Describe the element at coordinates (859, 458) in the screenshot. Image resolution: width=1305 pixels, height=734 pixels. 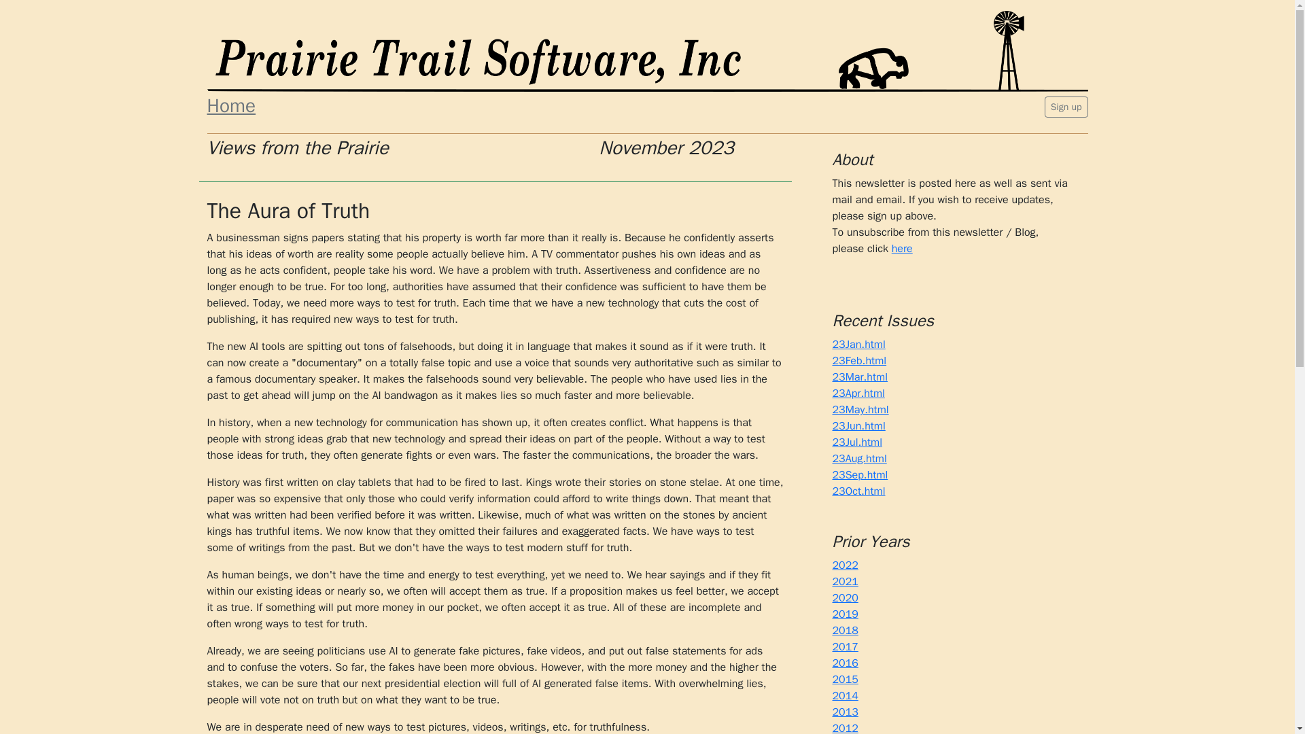
I see `23Aug.html` at that location.